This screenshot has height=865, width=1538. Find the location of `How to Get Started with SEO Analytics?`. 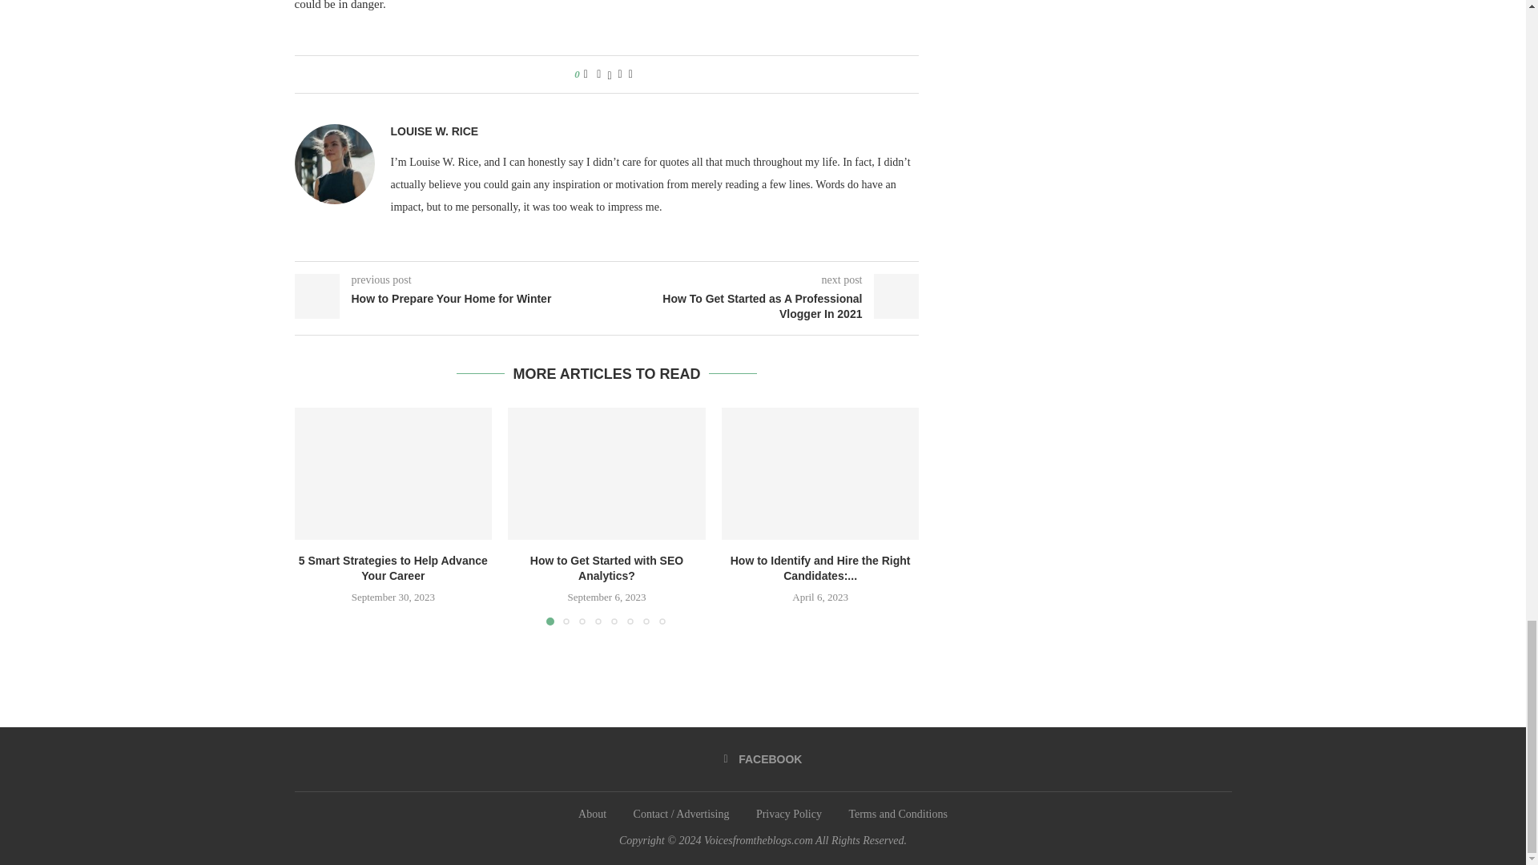

How to Get Started with SEO Analytics? is located at coordinates (606, 473).